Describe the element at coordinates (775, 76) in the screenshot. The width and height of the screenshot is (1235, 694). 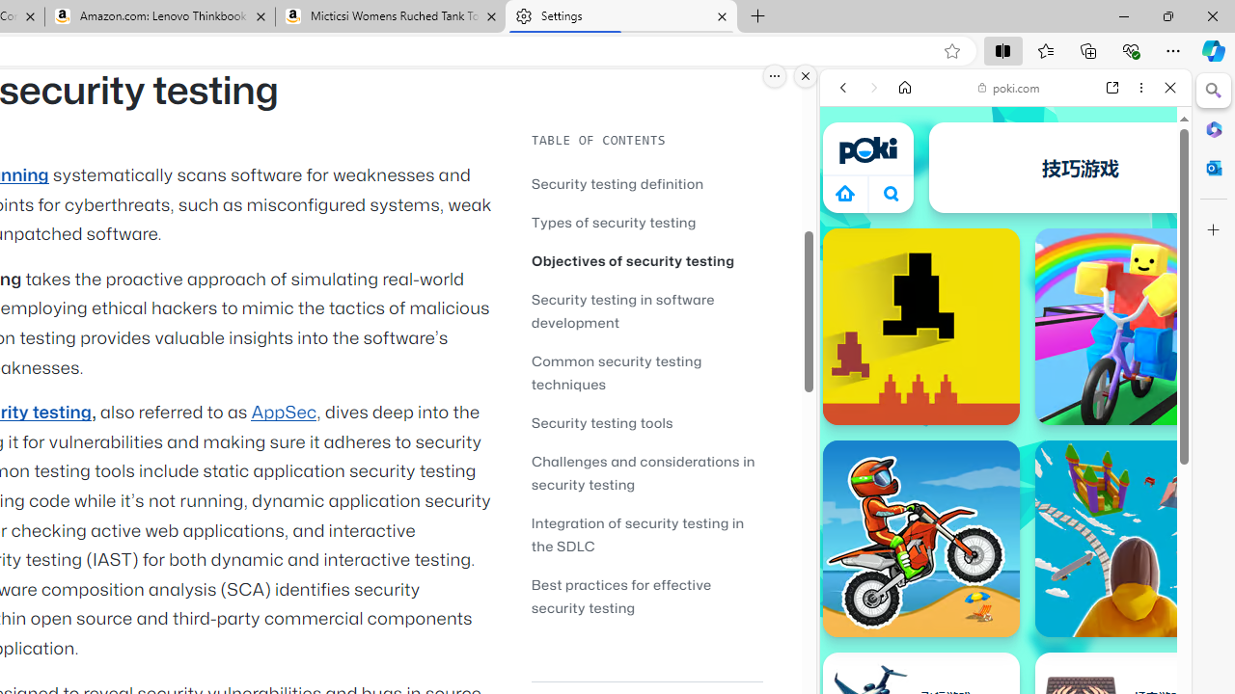
I see `More options.` at that location.